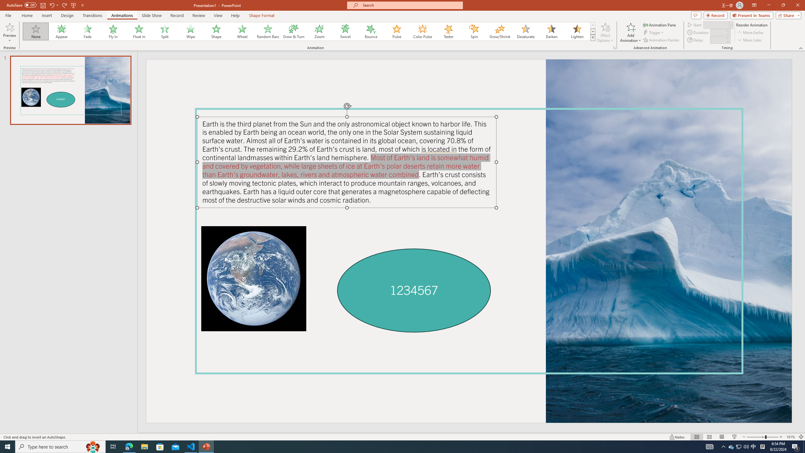 This screenshot has height=453, width=805. Describe the element at coordinates (801, 437) in the screenshot. I see `Zoom to Fit ` at that location.